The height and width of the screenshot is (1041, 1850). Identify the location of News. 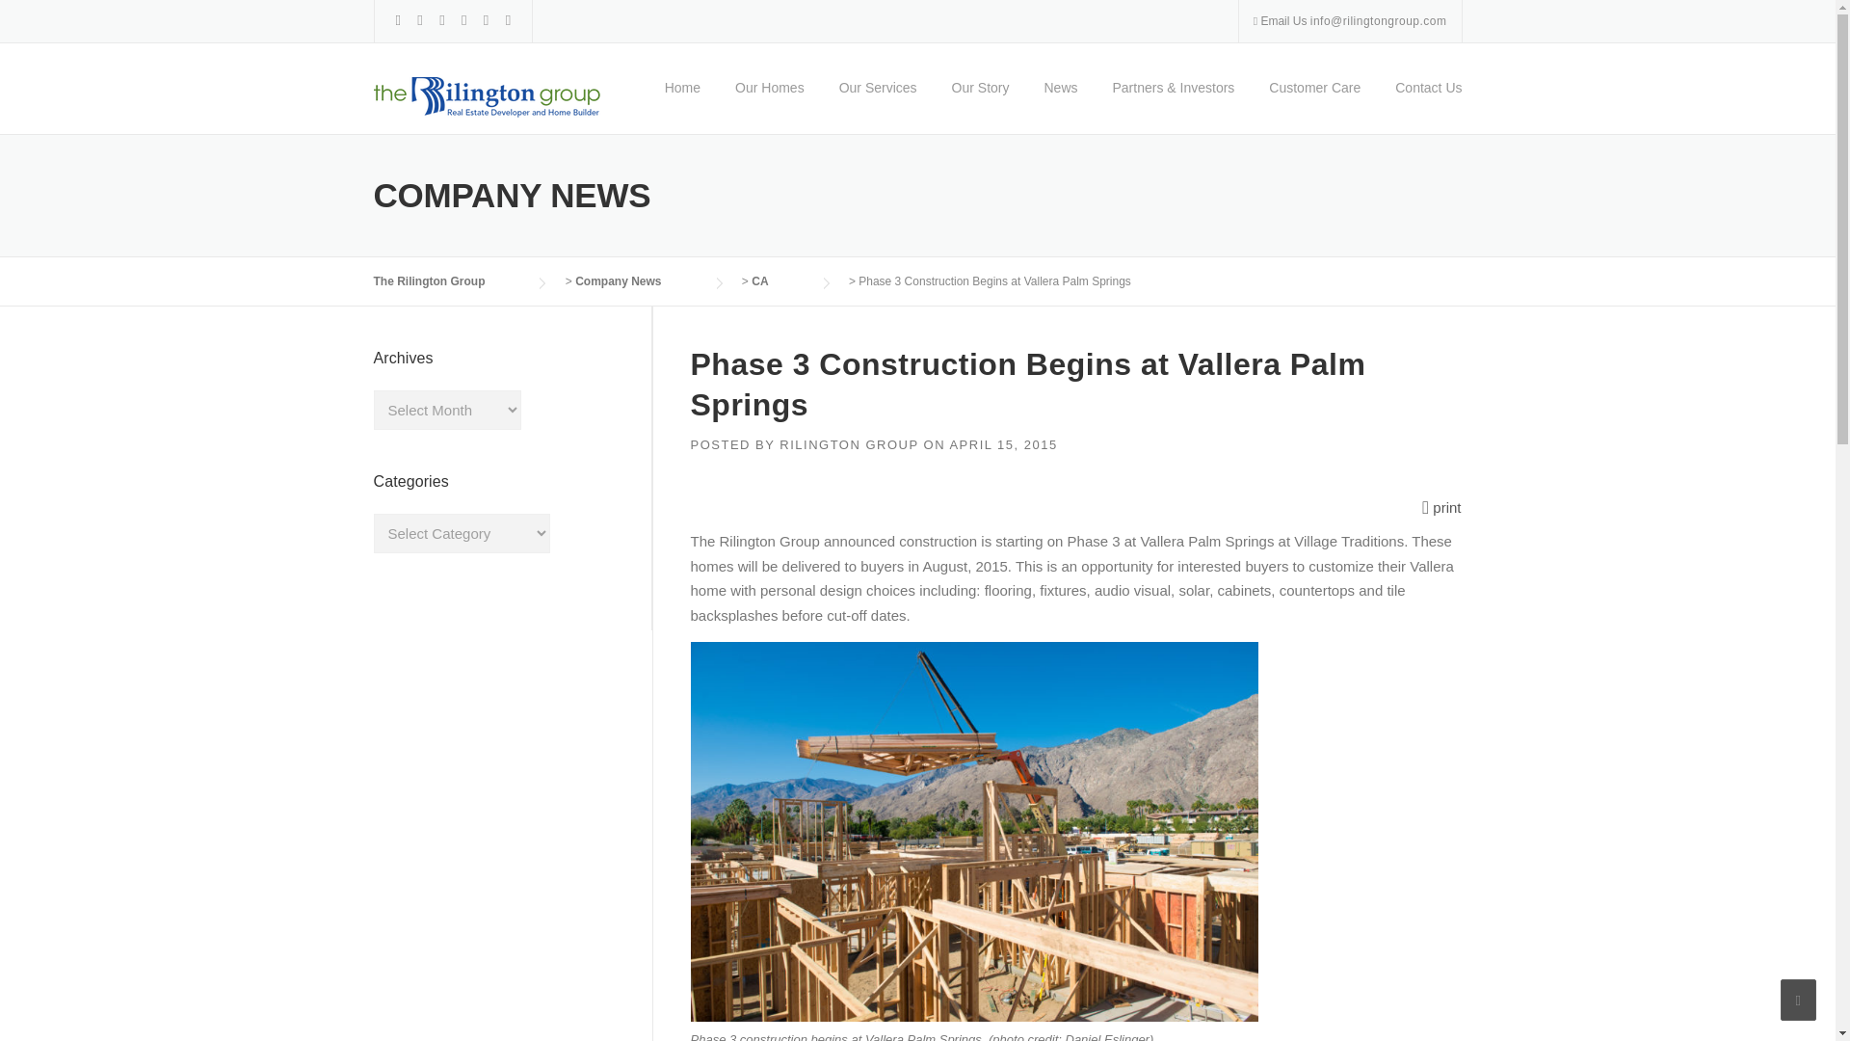
(1060, 105).